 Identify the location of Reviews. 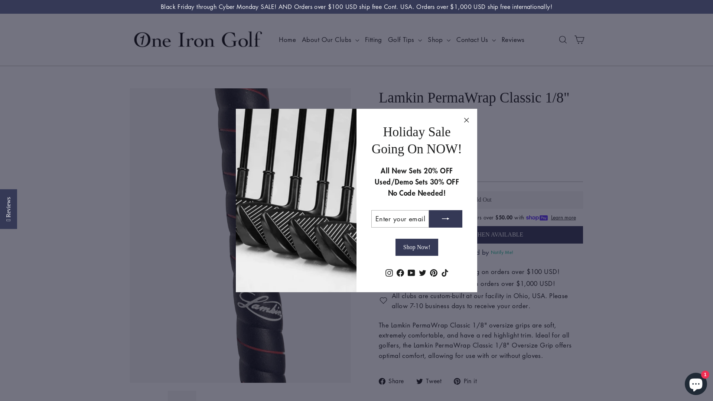
(513, 39).